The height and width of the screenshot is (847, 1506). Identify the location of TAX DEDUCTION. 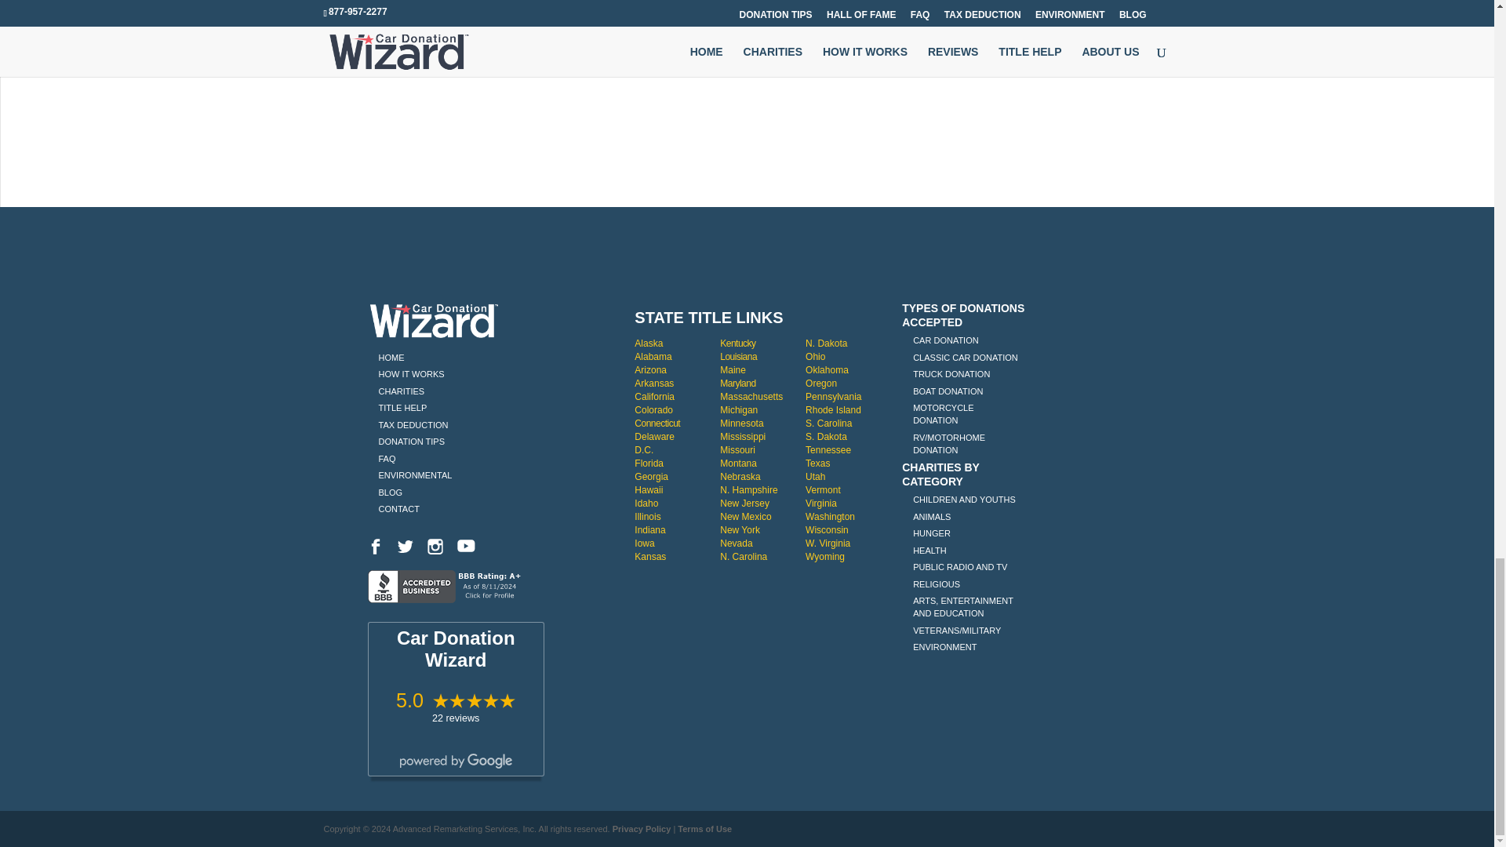
(413, 424).